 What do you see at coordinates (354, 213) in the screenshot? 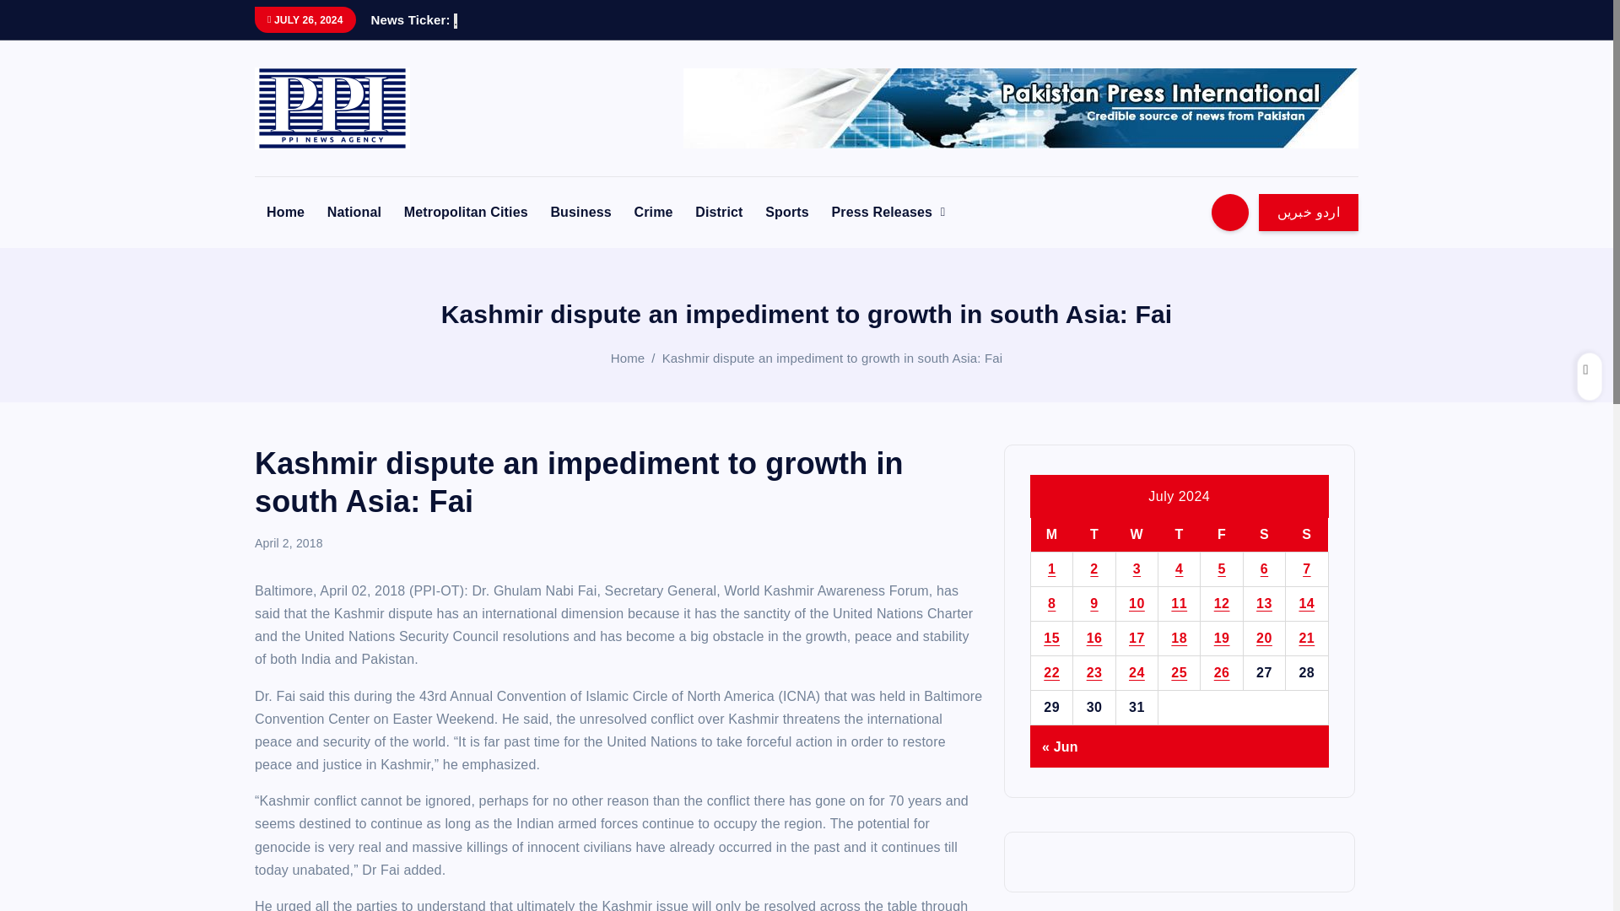
I see `National` at bounding box center [354, 213].